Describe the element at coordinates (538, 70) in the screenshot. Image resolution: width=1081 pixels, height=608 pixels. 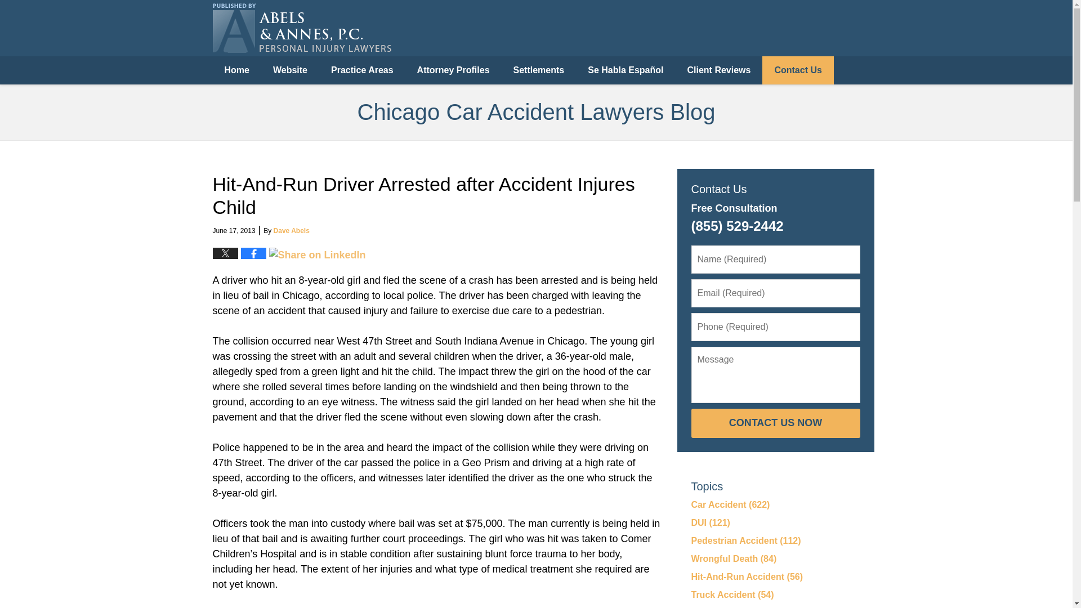
I see `Settlements` at that location.